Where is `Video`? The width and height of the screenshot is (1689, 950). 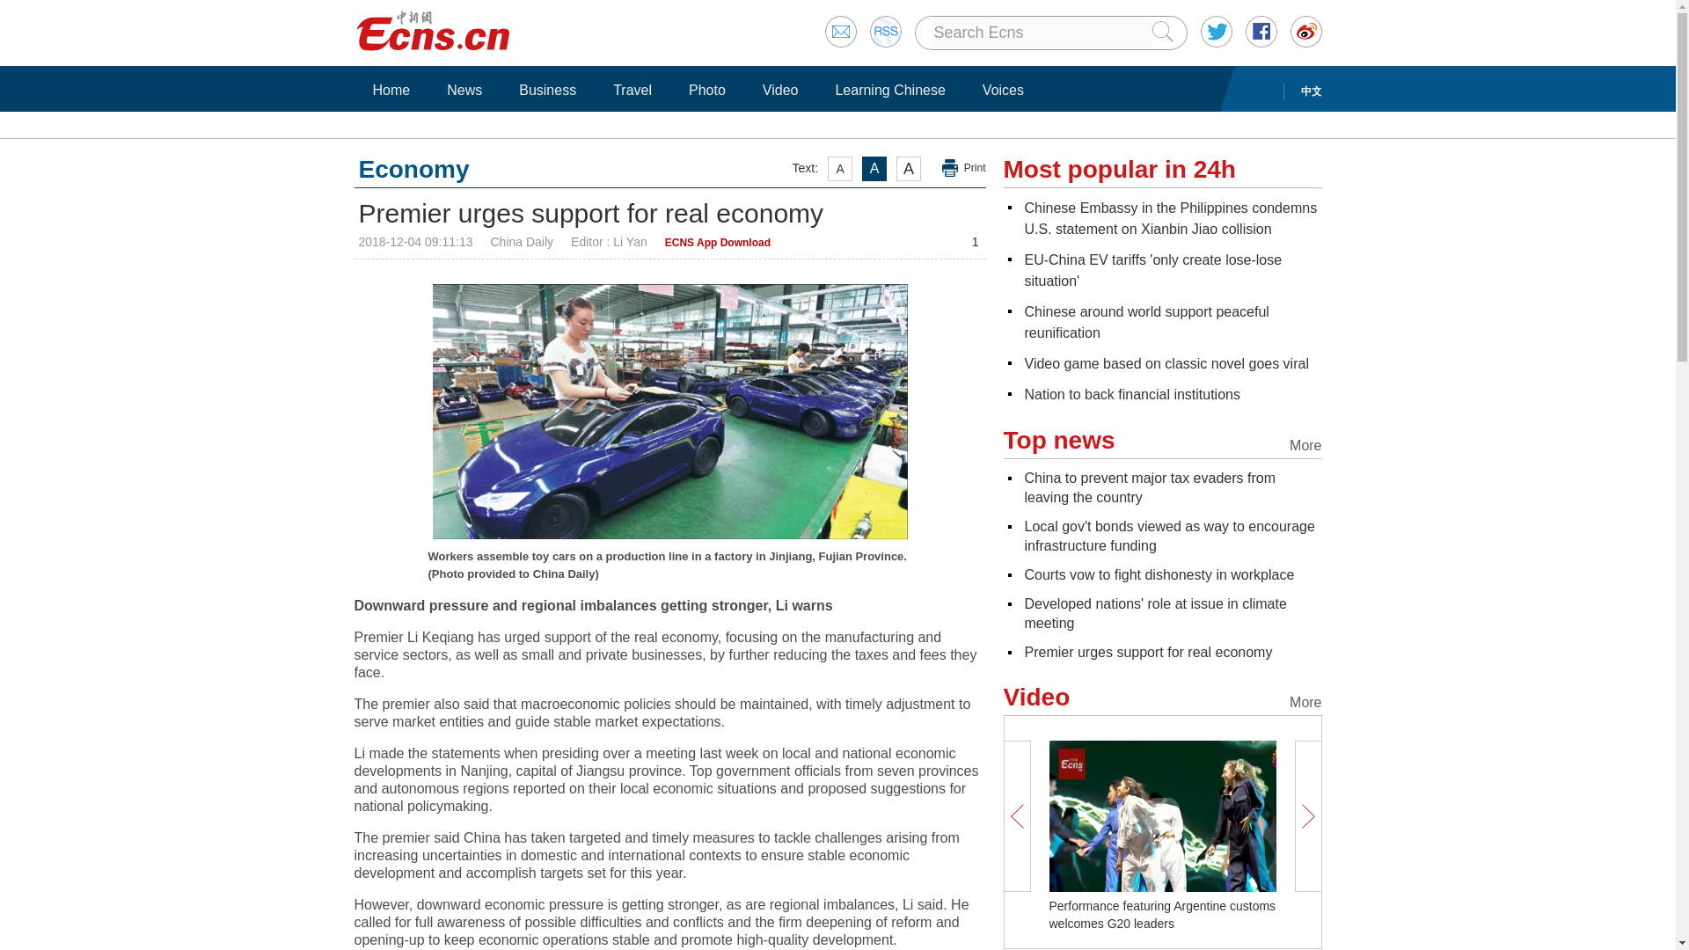
Video is located at coordinates (781, 90).